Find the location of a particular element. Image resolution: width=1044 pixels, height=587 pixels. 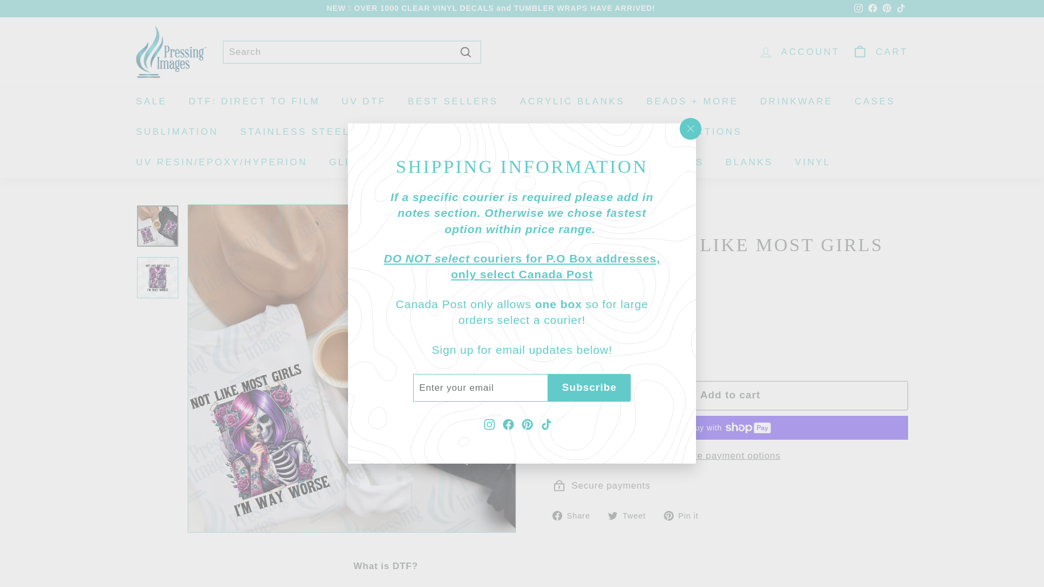

BEST SELLERS is located at coordinates (452, 101).